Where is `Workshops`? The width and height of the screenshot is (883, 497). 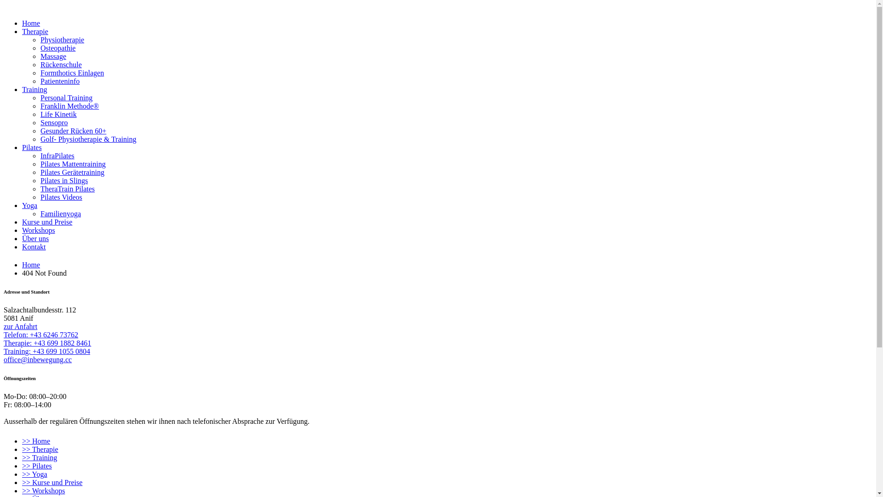 Workshops is located at coordinates (39, 230).